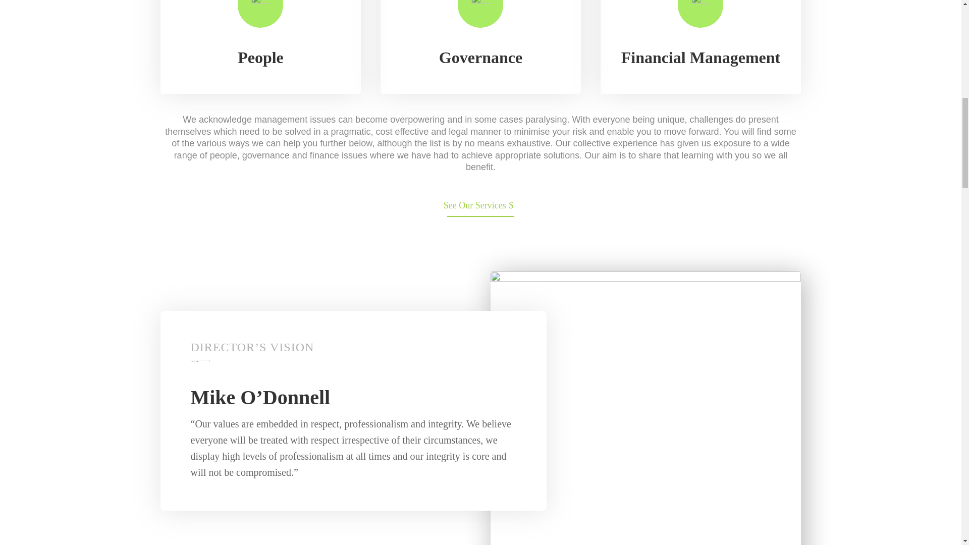 The width and height of the screenshot is (969, 545). I want to click on See Our Services, so click(480, 206).